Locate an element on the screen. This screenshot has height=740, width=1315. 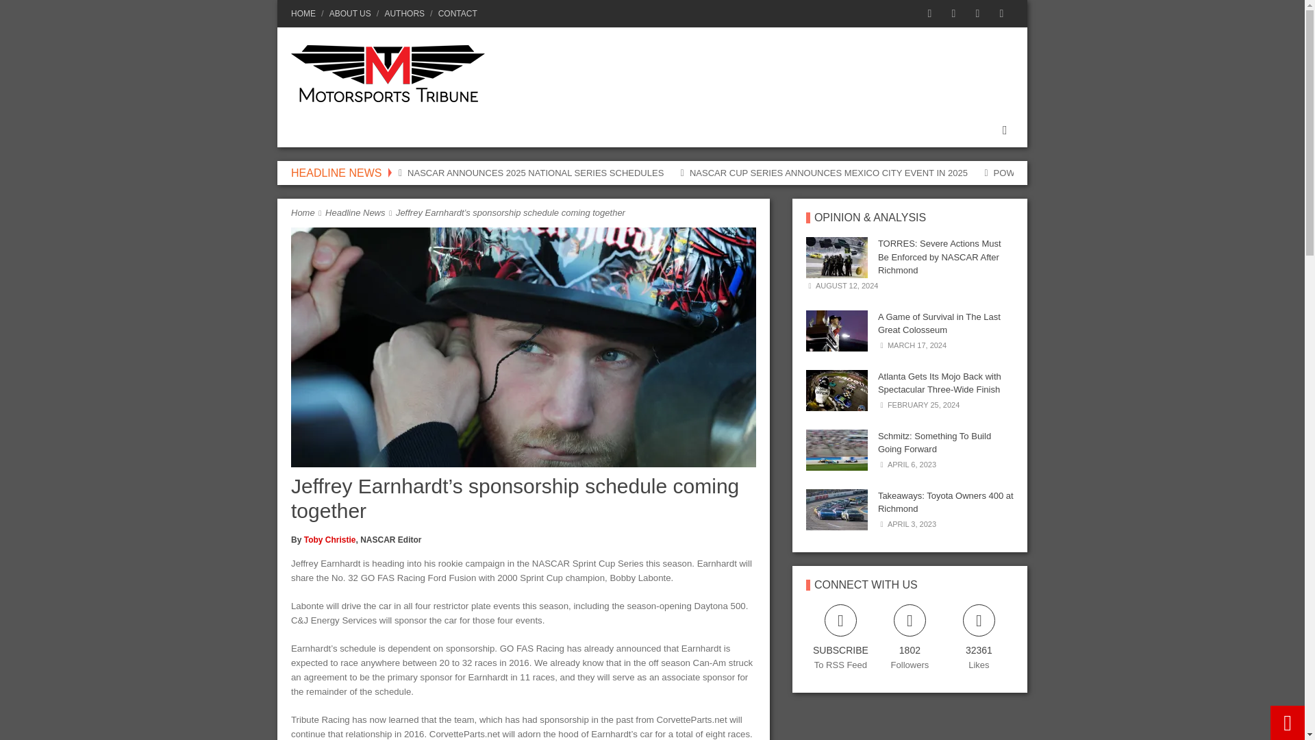
INDYCAR is located at coordinates (386, 130).